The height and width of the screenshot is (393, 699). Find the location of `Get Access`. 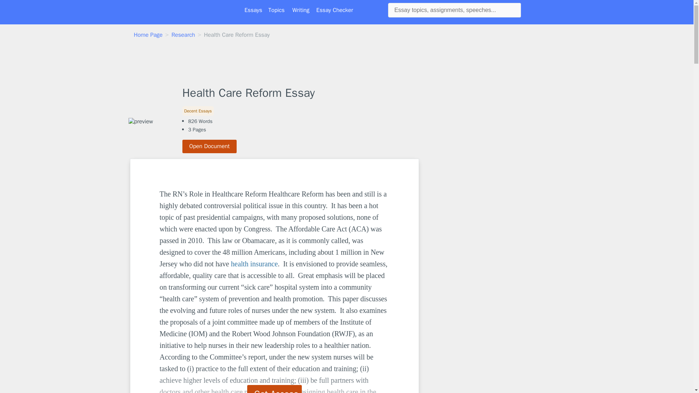

Get Access is located at coordinates (275, 389).